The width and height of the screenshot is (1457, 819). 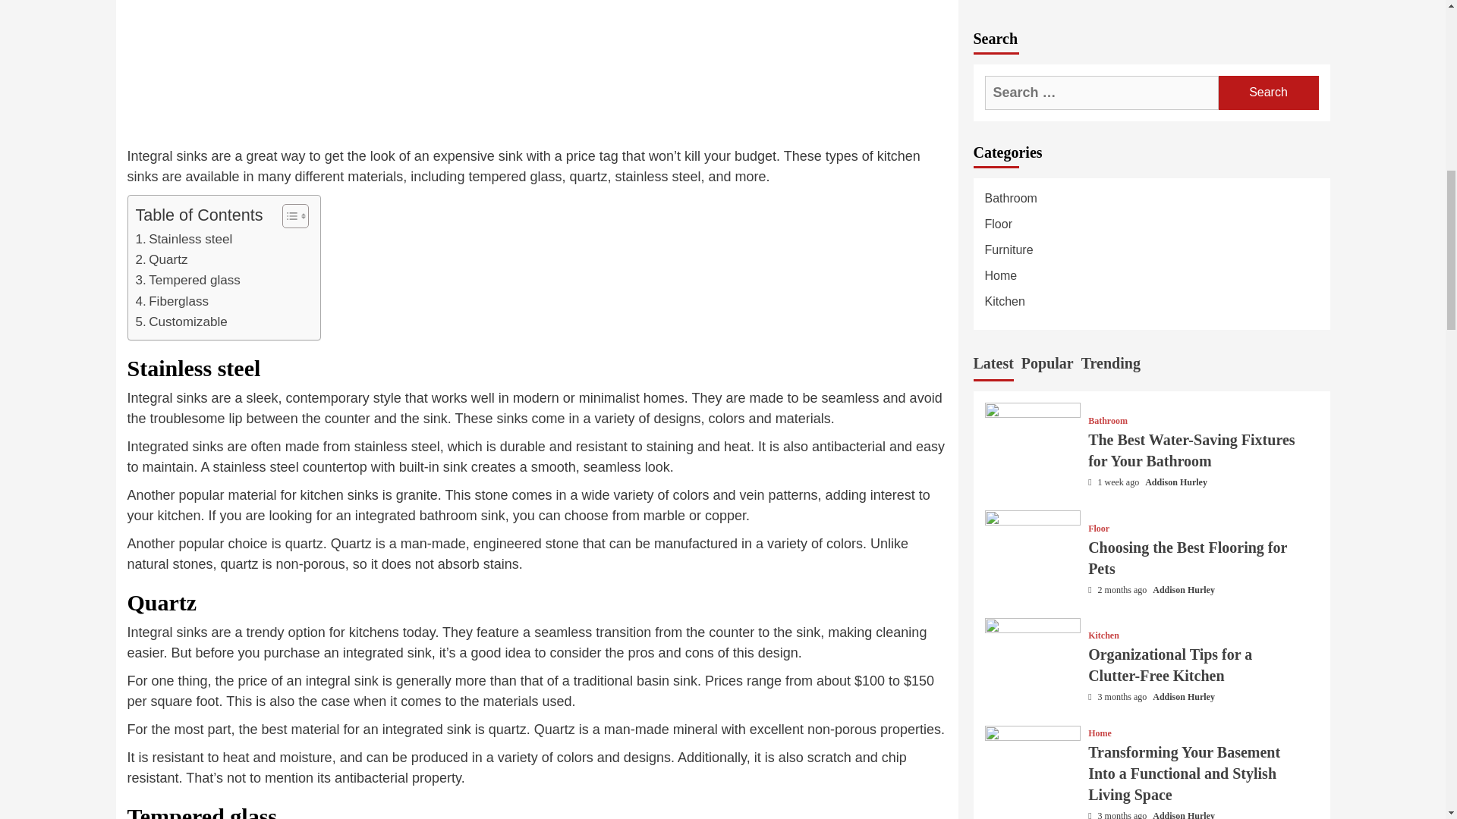 What do you see at coordinates (161, 259) in the screenshot?
I see `Quartz` at bounding box center [161, 259].